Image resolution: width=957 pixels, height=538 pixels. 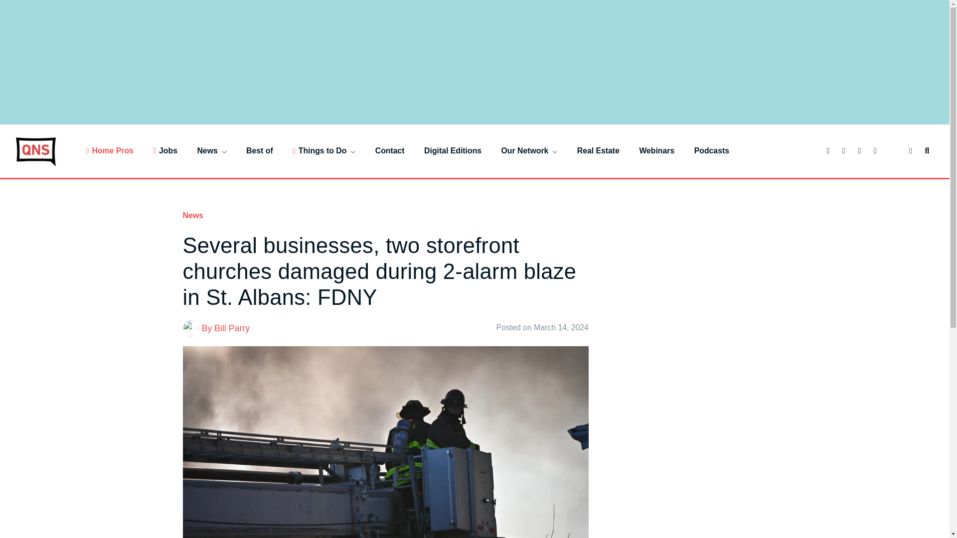 I want to click on Podcasts, so click(x=712, y=150).